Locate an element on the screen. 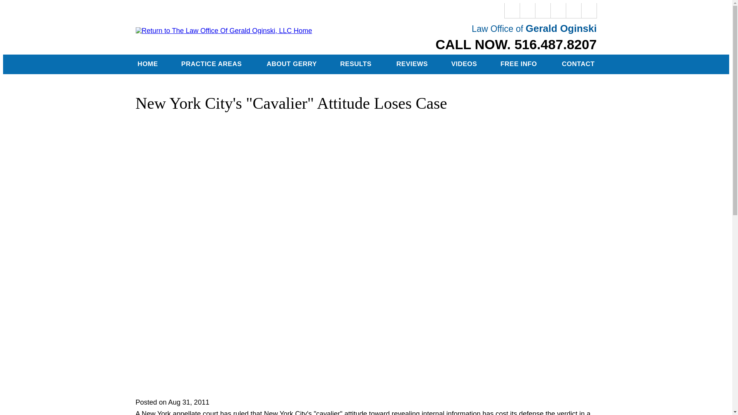  HOME is located at coordinates (148, 64).